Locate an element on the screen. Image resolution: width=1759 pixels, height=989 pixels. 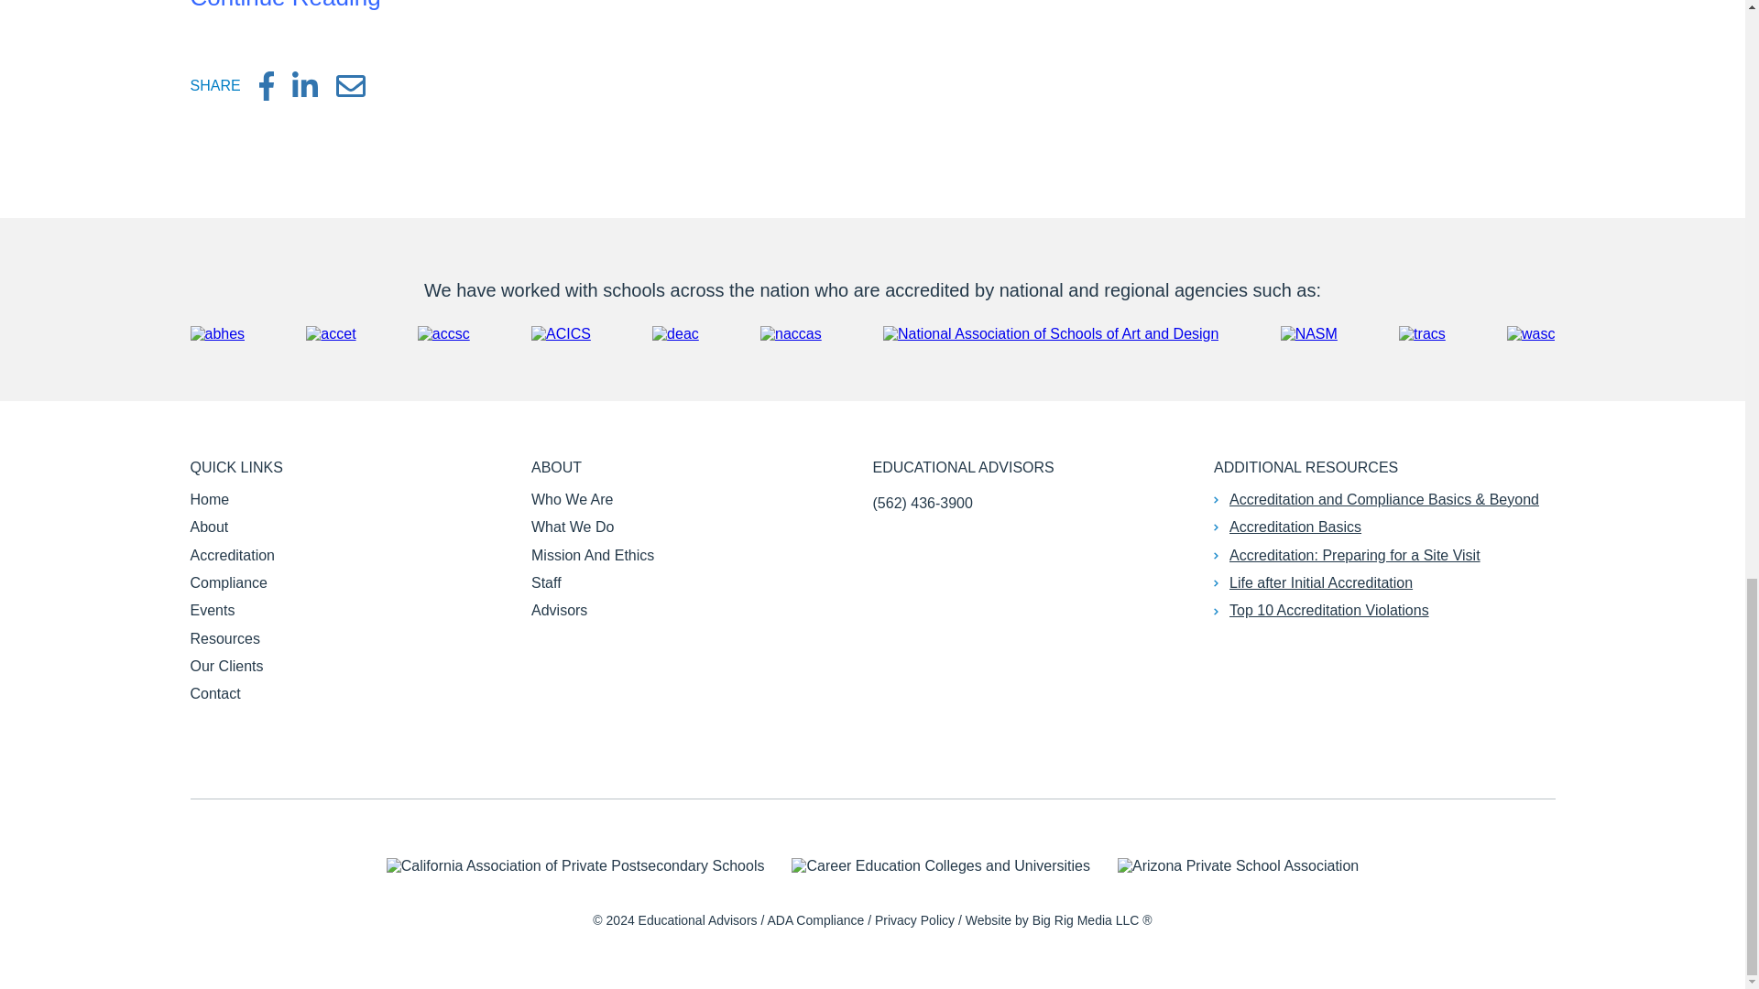
accsc is located at coordinates (443, 333).